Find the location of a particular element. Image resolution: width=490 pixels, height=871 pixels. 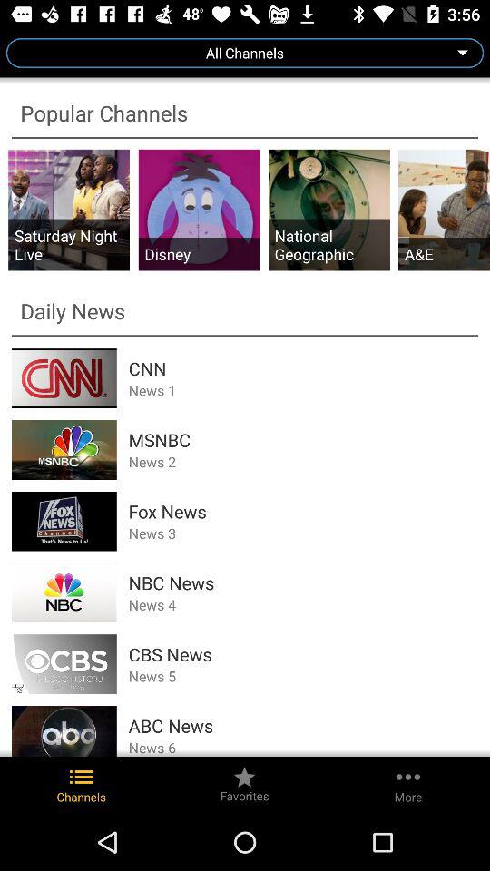

open the app below the abc news app is located at coordinates (303, 747).